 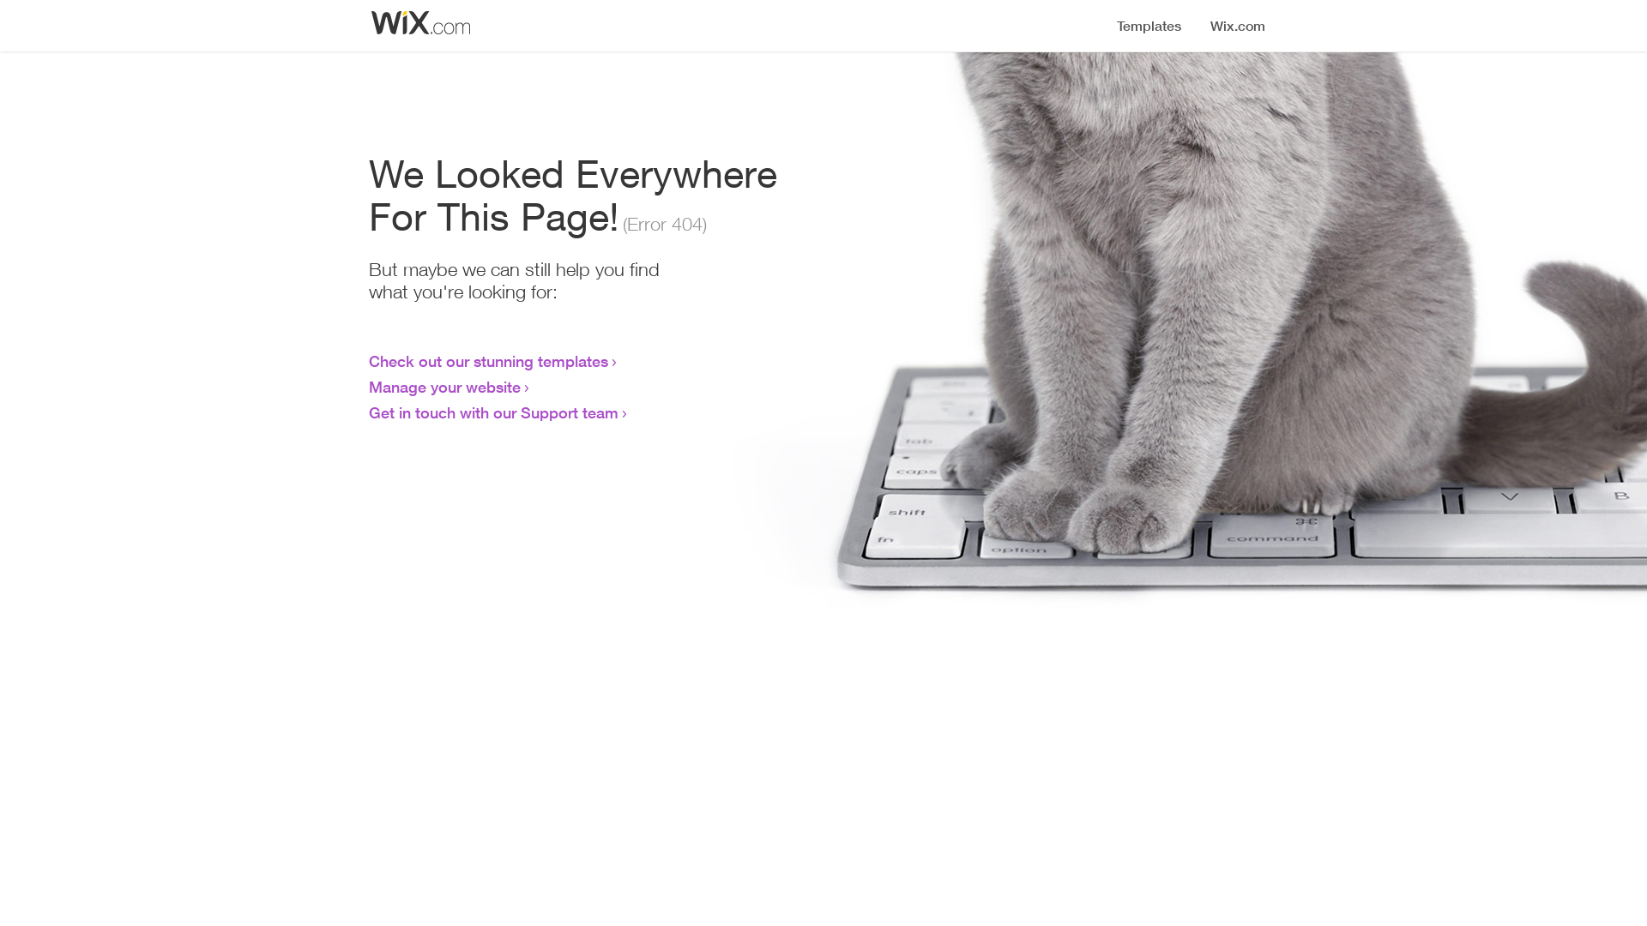 I want to click on Check out our stunning templates, so click(x=489, y=361).